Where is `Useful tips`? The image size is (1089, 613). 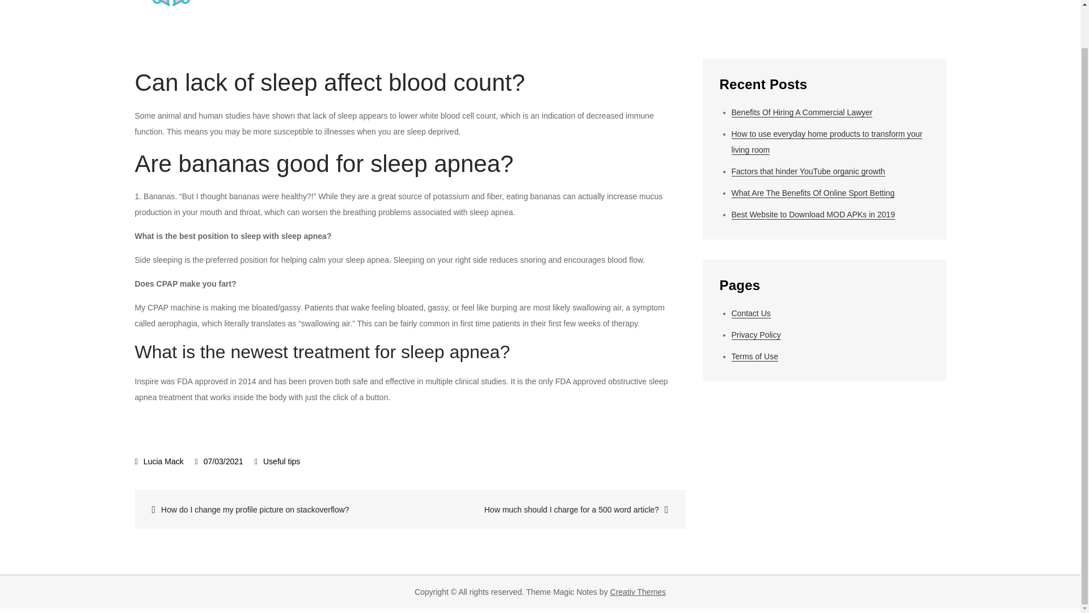
Useful tips is located at coordinates (281, 461).